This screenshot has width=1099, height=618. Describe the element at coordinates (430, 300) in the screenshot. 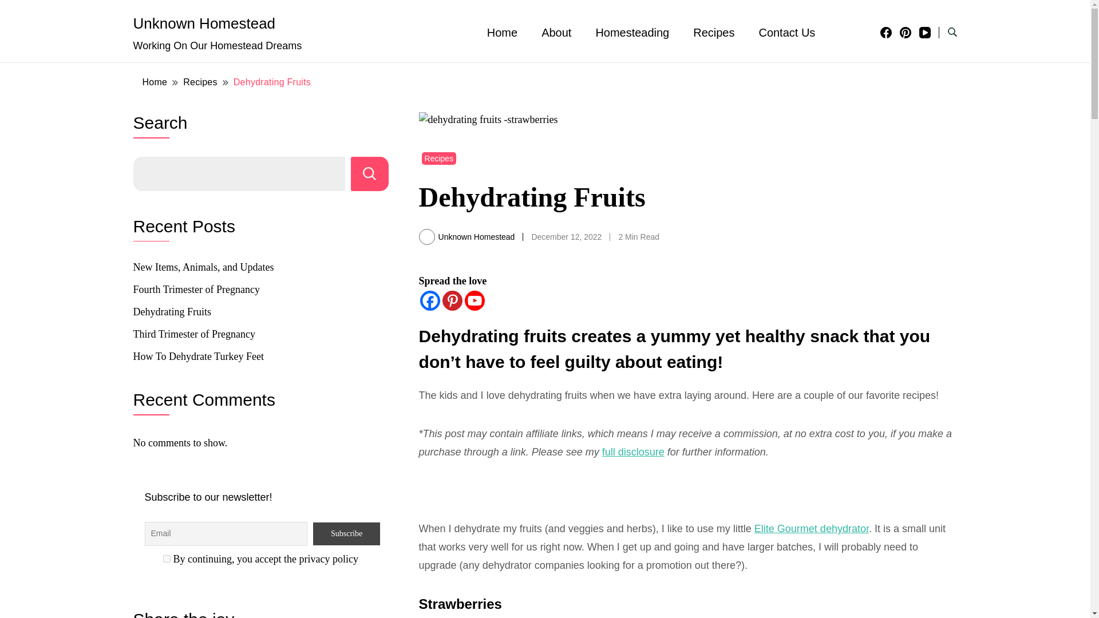

I see `Facebook` at that location.